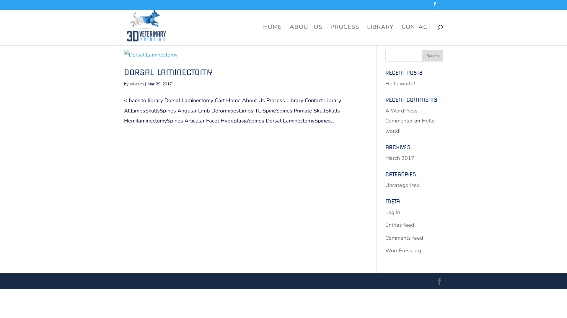 The image size is (567, 318). I want to click on March 2017, so click(400, 158).